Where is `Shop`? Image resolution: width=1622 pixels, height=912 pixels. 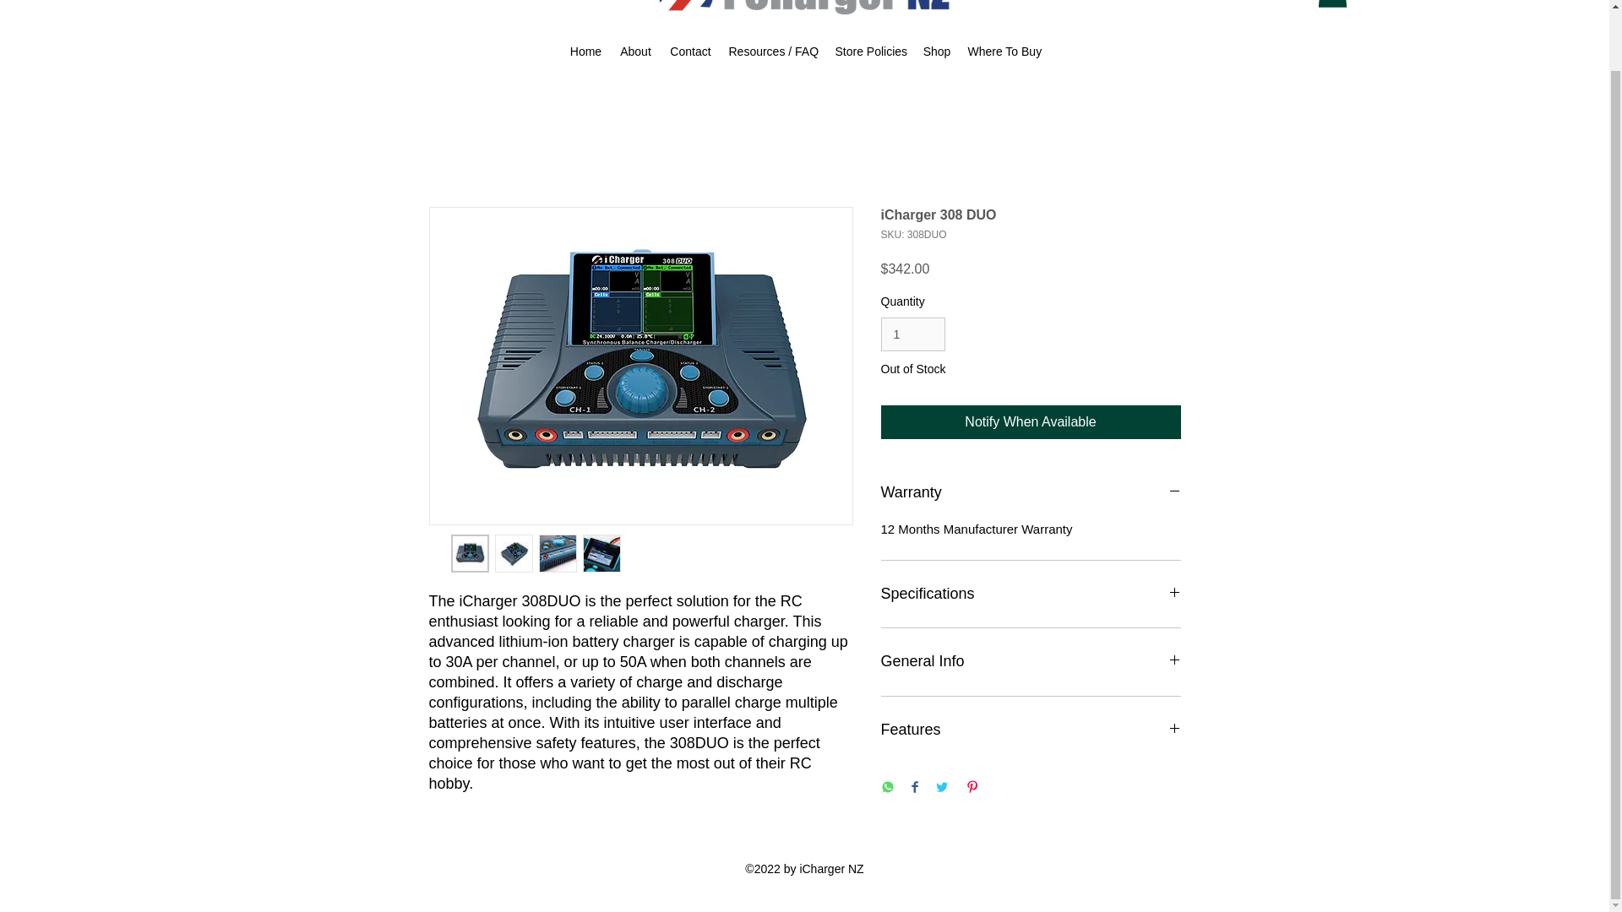
Shop is located at coordinates (936, 51).